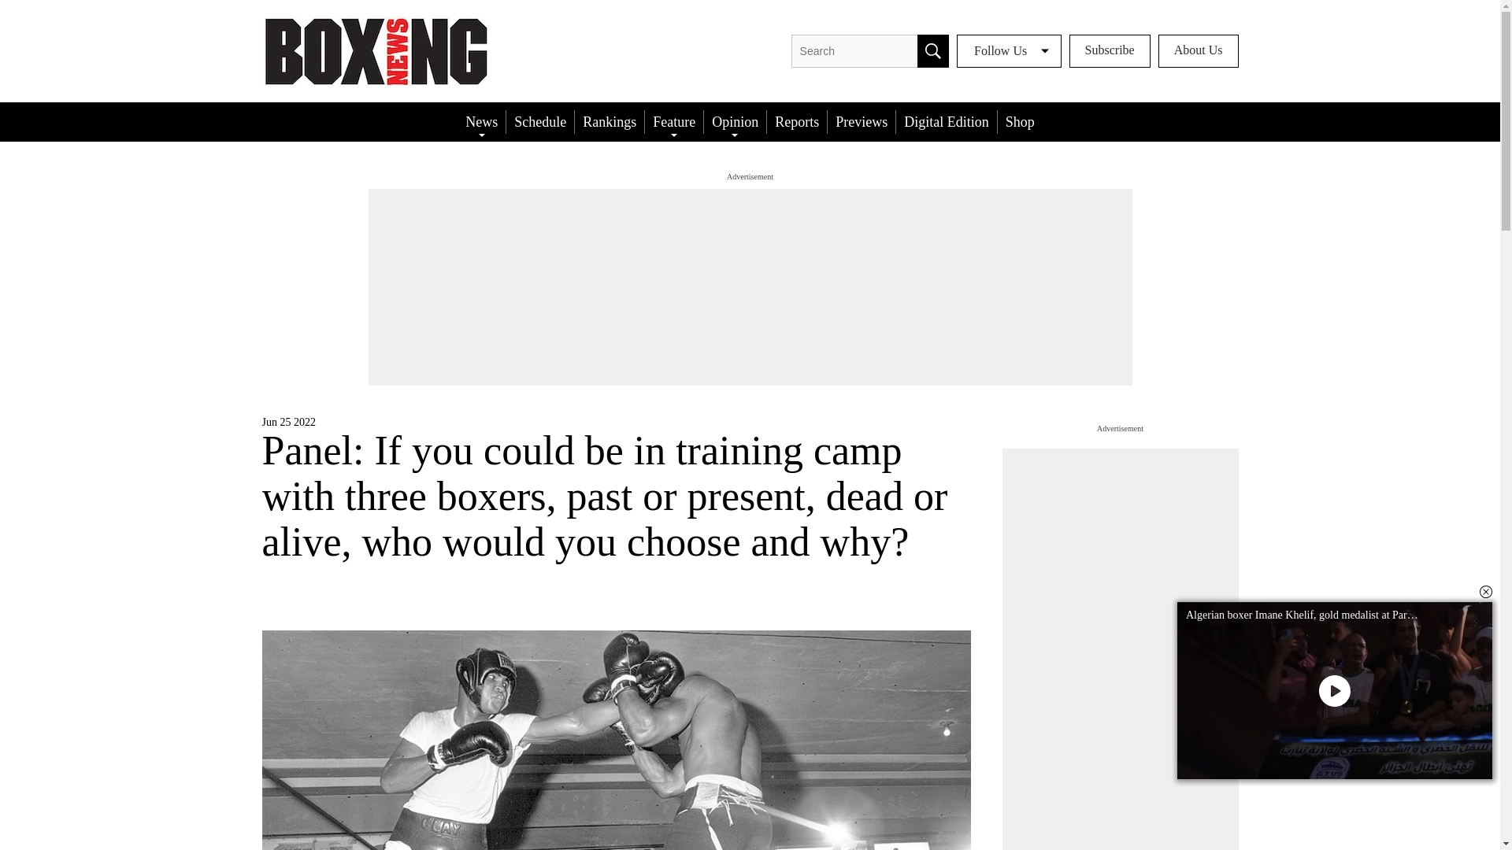 This screenshot has height=850, width=1512. What do you see at coordinates (1021, 121) in the screenshot?
I see `Shop` at bounding box center [1021, 121].